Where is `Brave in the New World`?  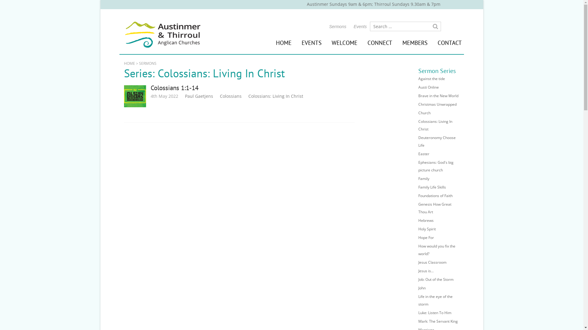
Brave in the New World is located at coordinates (439, 96).